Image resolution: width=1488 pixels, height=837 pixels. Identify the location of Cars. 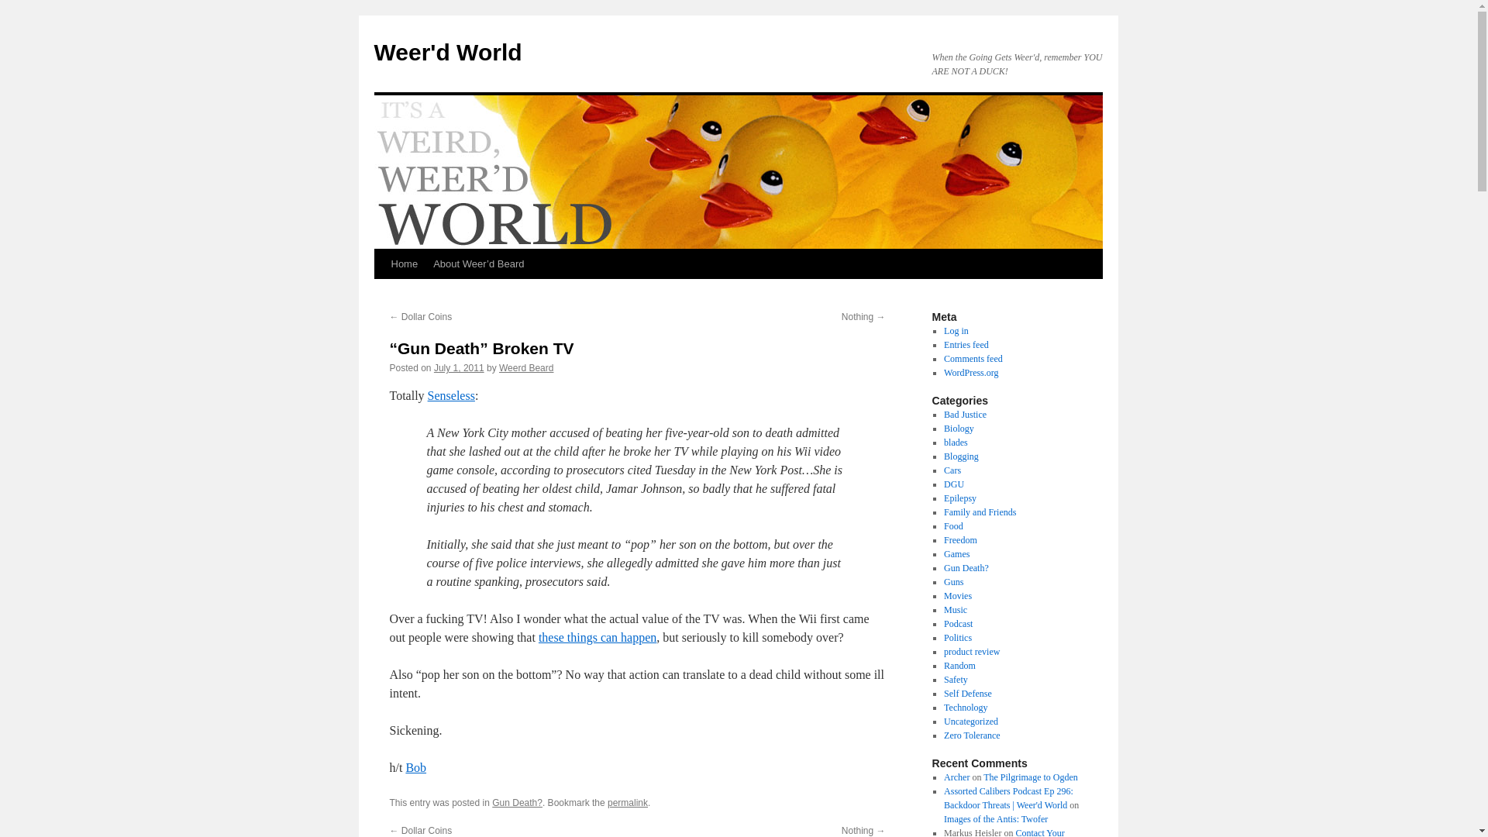
(952, 470).